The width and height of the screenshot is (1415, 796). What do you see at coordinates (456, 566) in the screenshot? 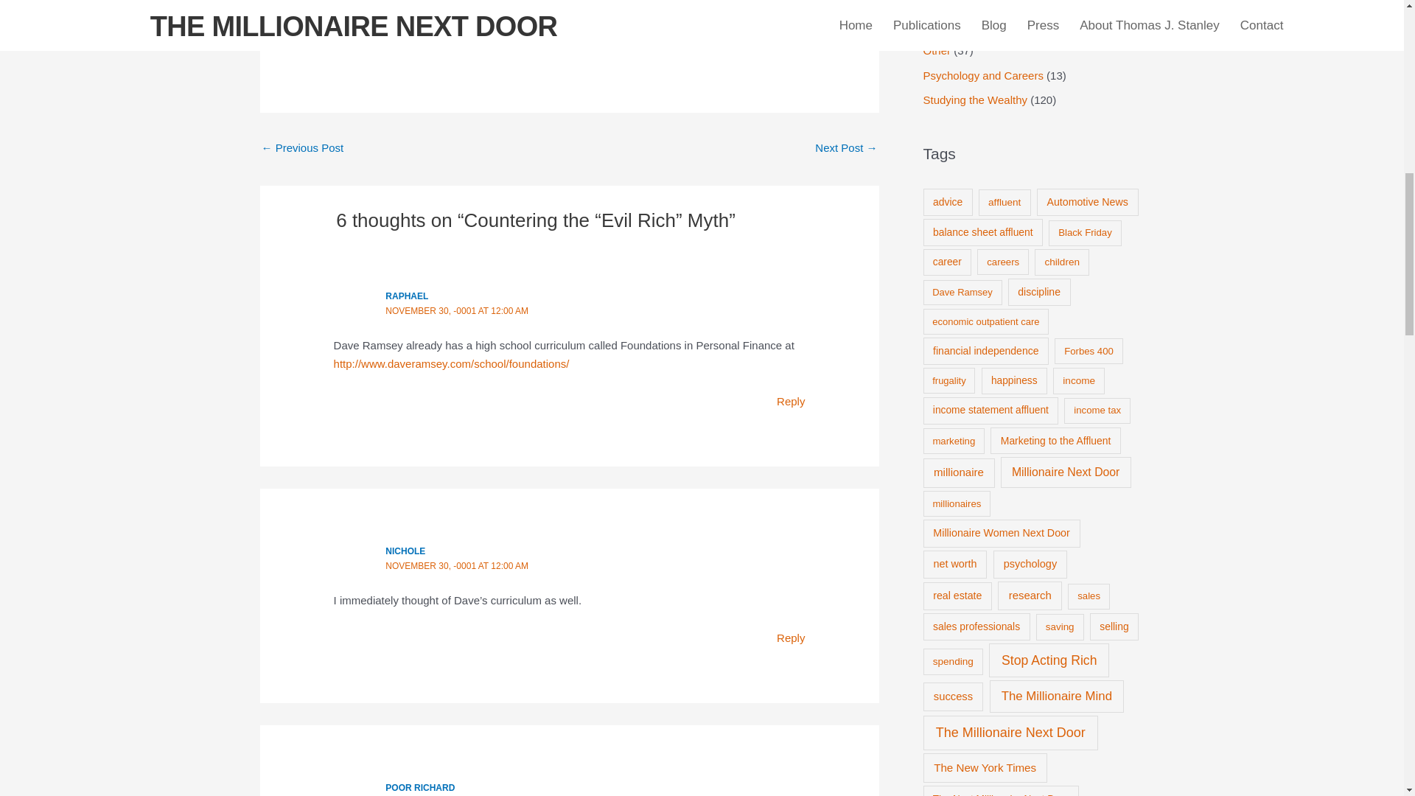
I see `NOVEMBER 30, -0001 AT 12:00 AM` at bounding box center [456, 566].